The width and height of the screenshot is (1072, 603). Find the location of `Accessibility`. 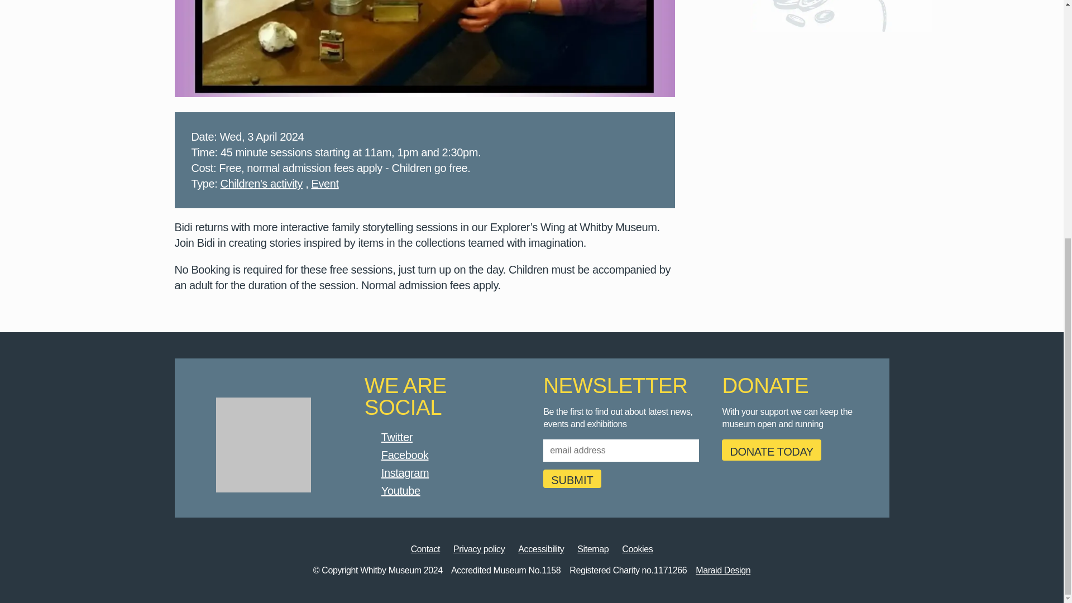

Accessibility is located at coordinates (540, 549).